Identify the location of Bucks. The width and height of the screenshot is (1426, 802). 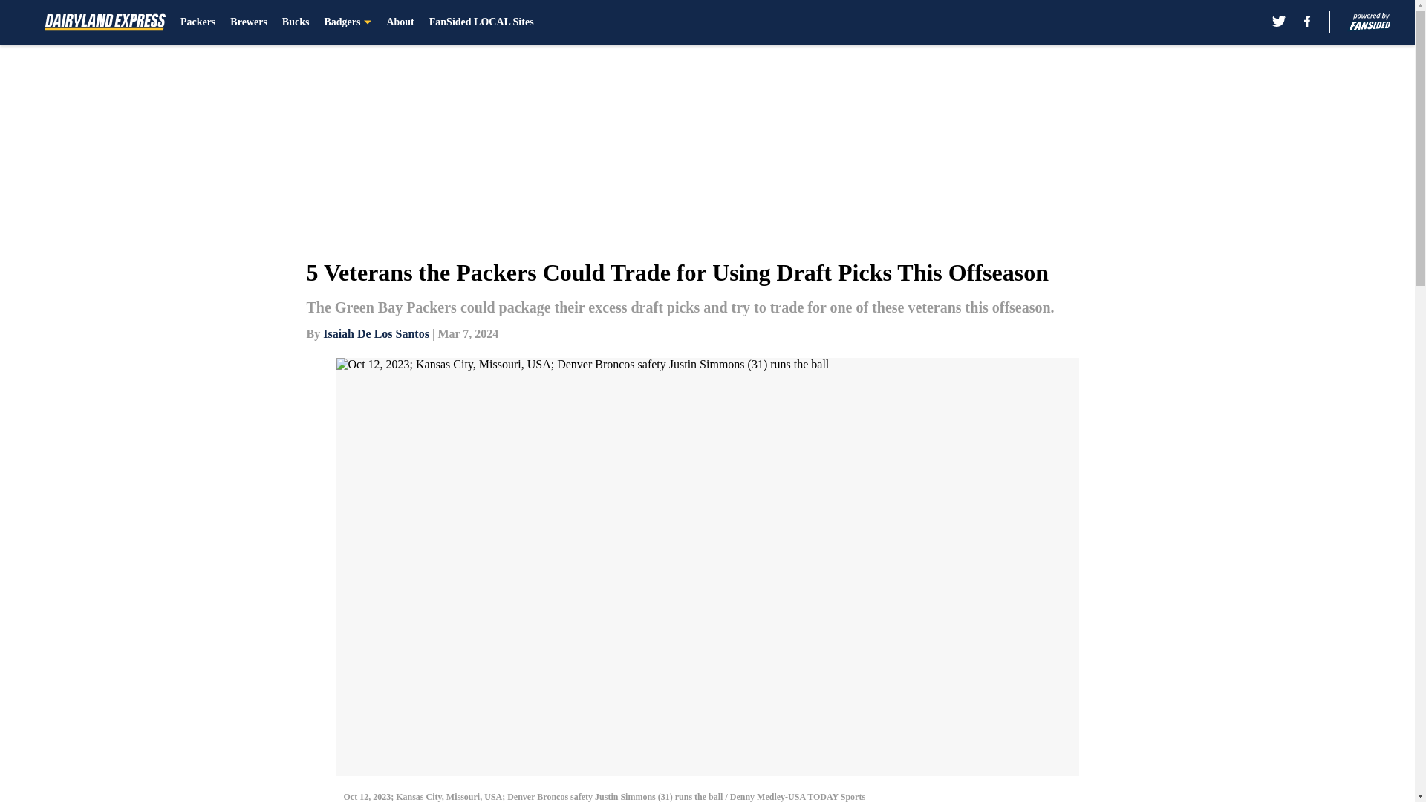
(296, 22).